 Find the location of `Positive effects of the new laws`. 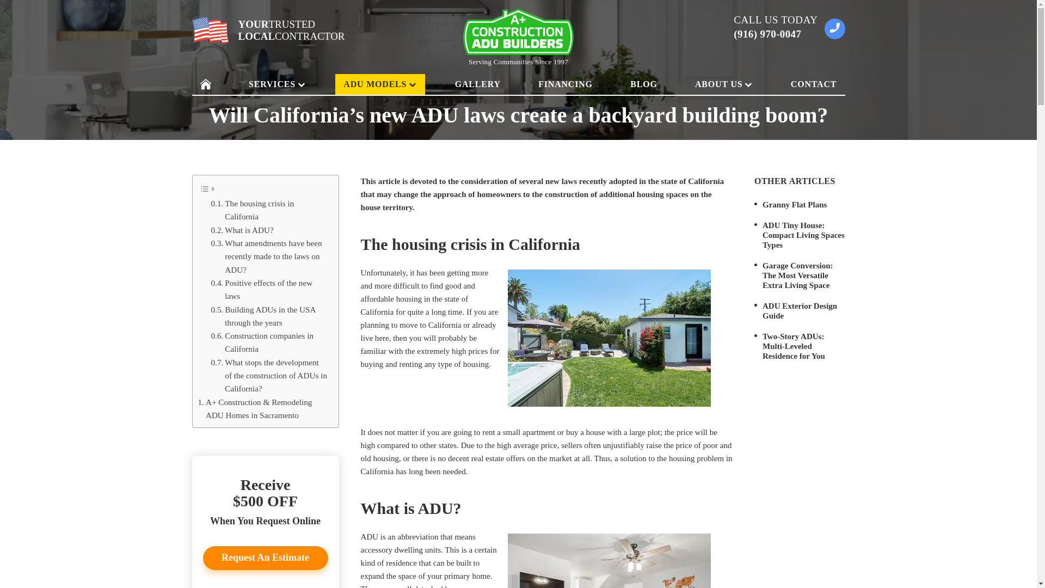

Positive effects of the new laws is located at coordinates (269, 290).